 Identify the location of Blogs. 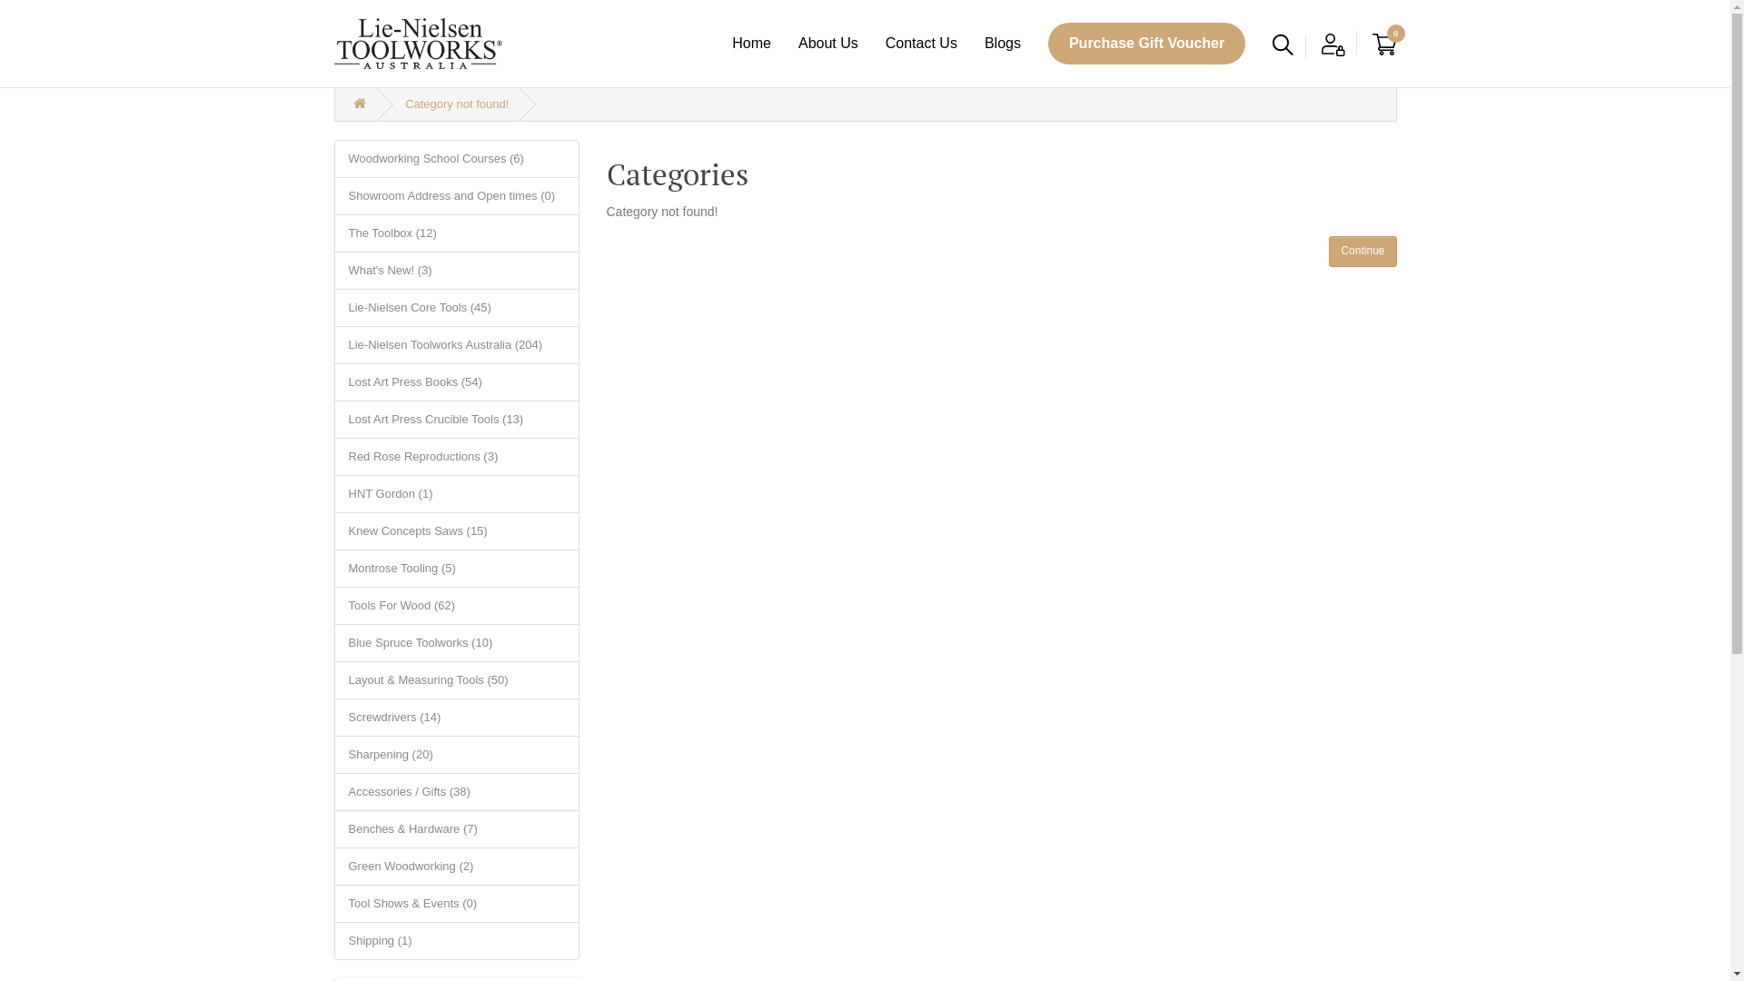
(1003, 44).